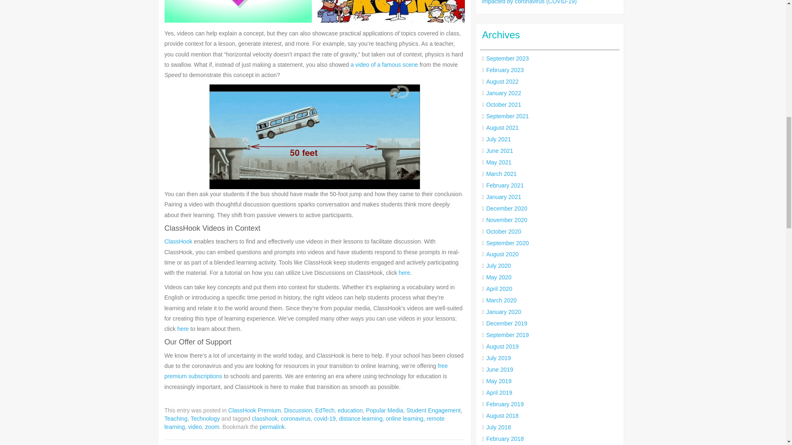  What do you see at coordinates (384, 410) in the screenshot?
I see `Popular Media` at bounding box center [384, 410].